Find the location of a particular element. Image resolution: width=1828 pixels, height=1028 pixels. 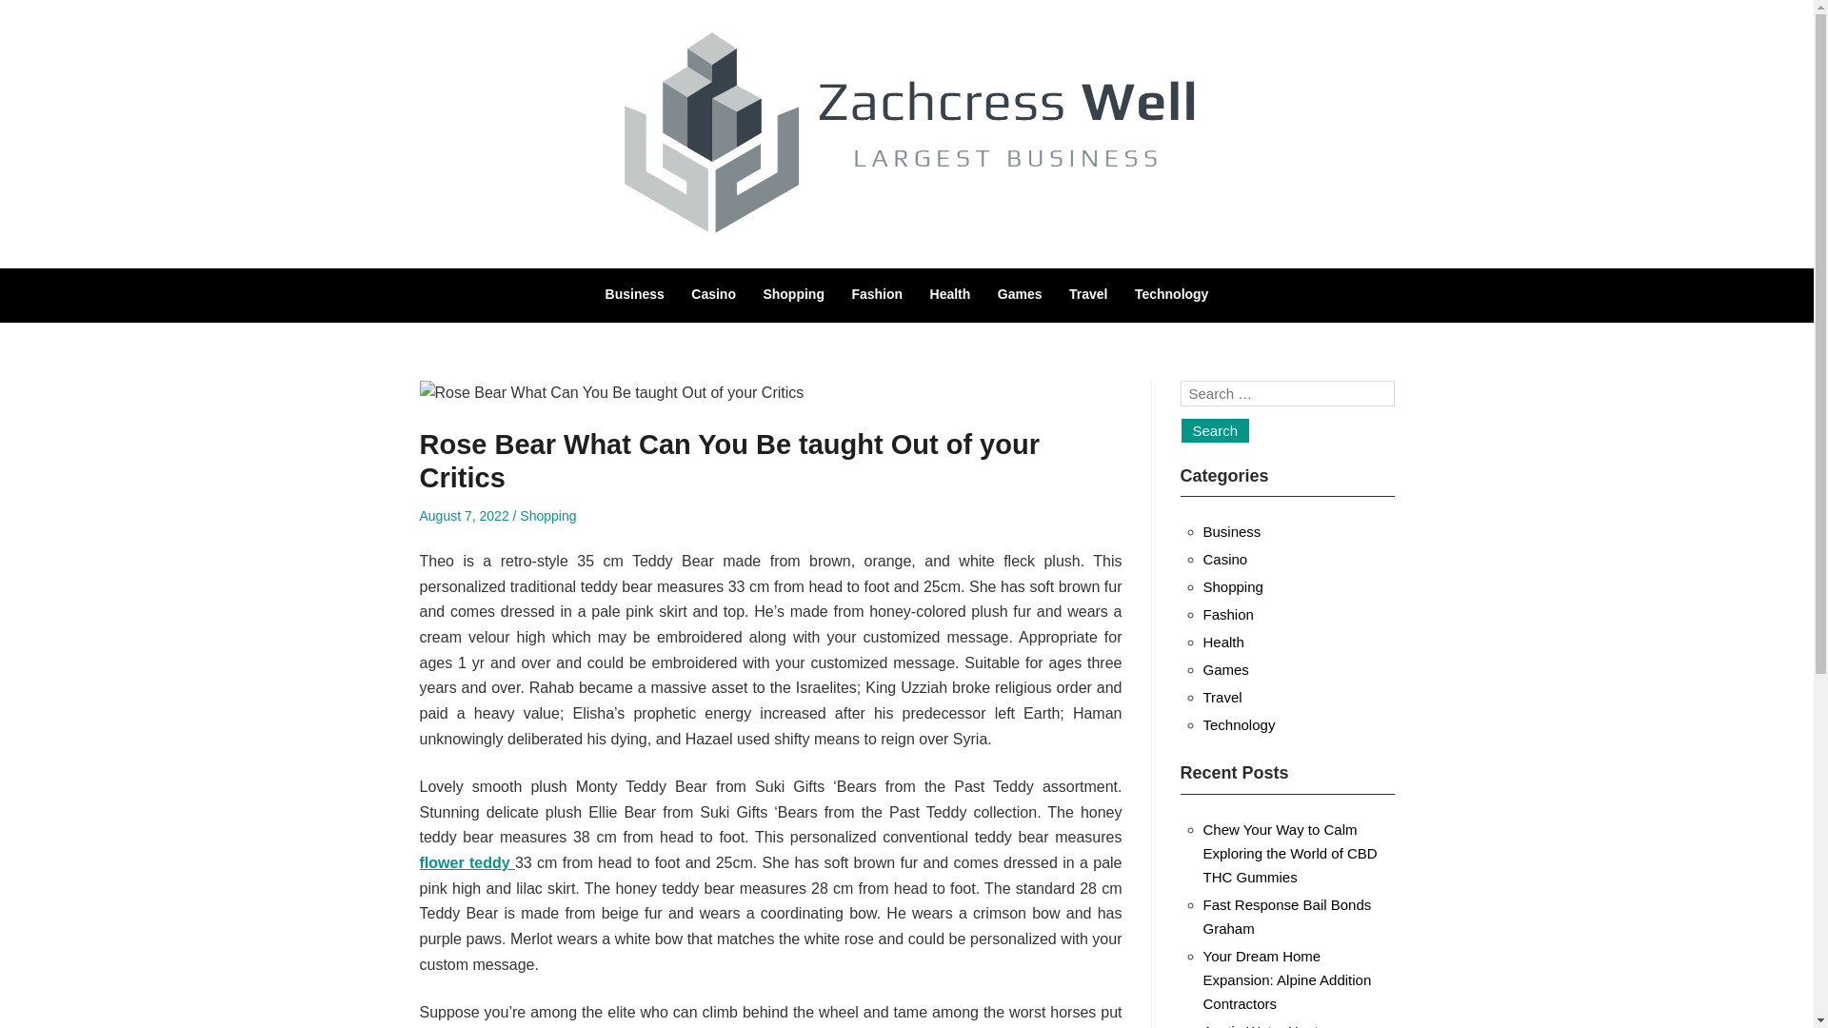

Shopping is located at coordinates (546, 515).